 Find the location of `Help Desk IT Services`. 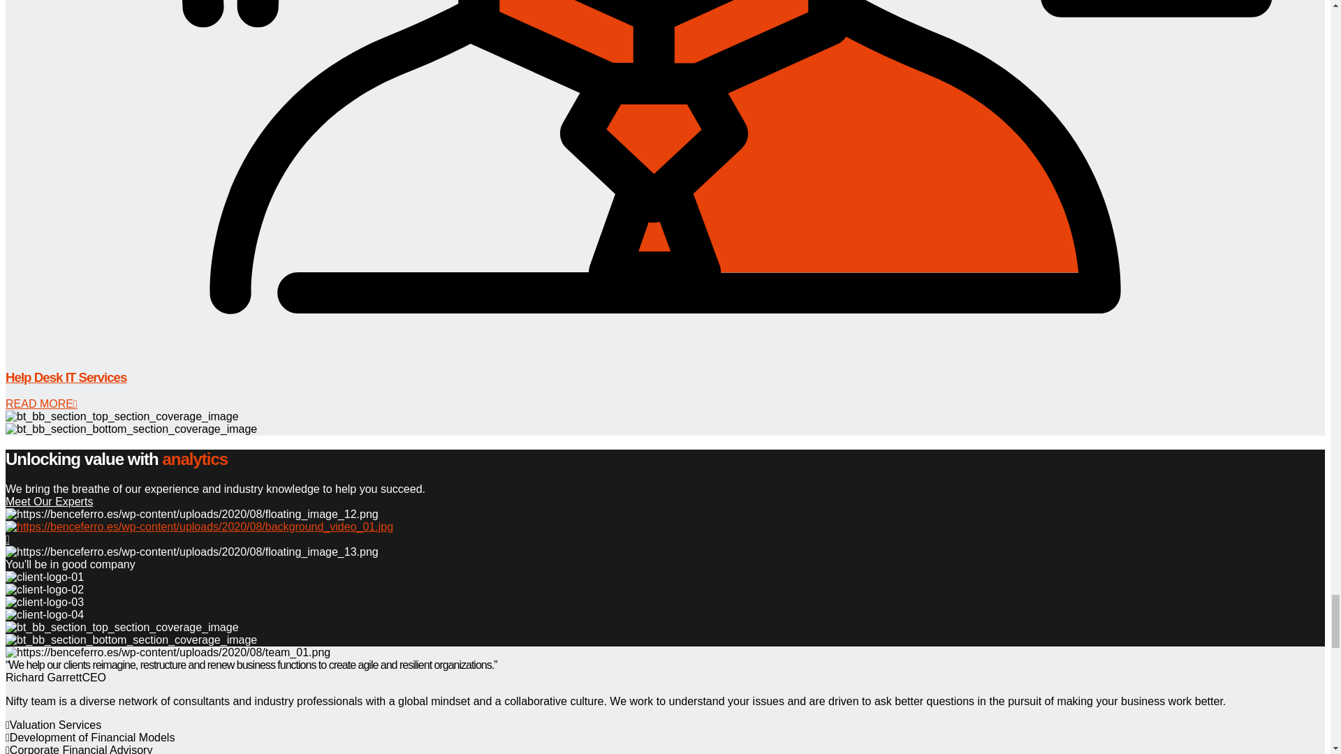

Help Desk IT Services is located at coordinates (66, 377).